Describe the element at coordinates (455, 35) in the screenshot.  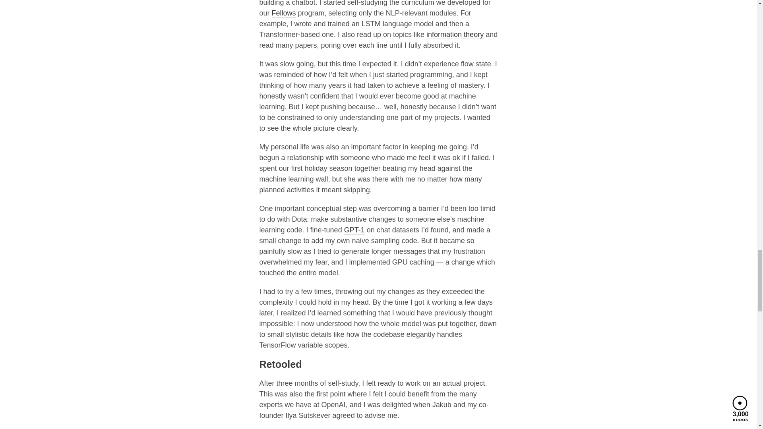
I see `information theory` at that location.